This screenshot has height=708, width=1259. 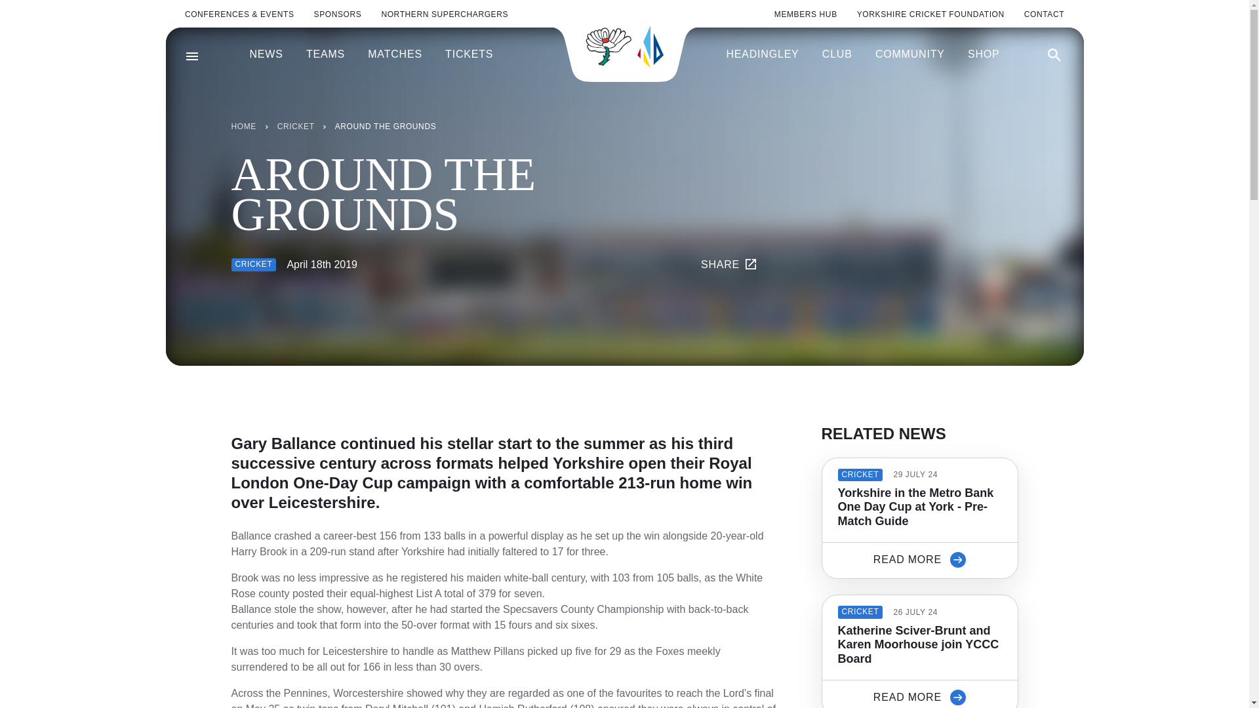 What do you see at coordinates (805, 14) in the screenshot?
I see `MEMBERS HUB` at bounding box center [805, 14].